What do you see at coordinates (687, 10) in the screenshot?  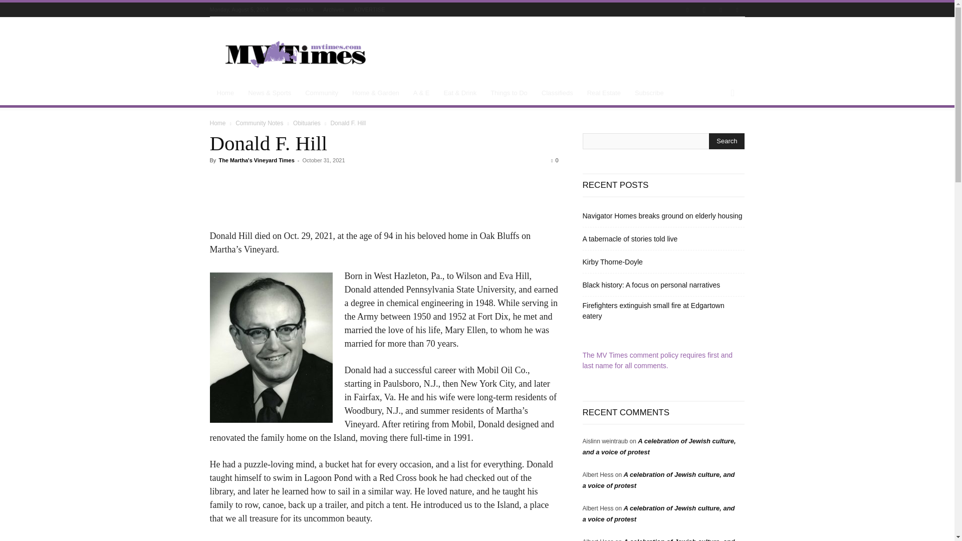 I see `Facebook` at bounding box center [687, 10].